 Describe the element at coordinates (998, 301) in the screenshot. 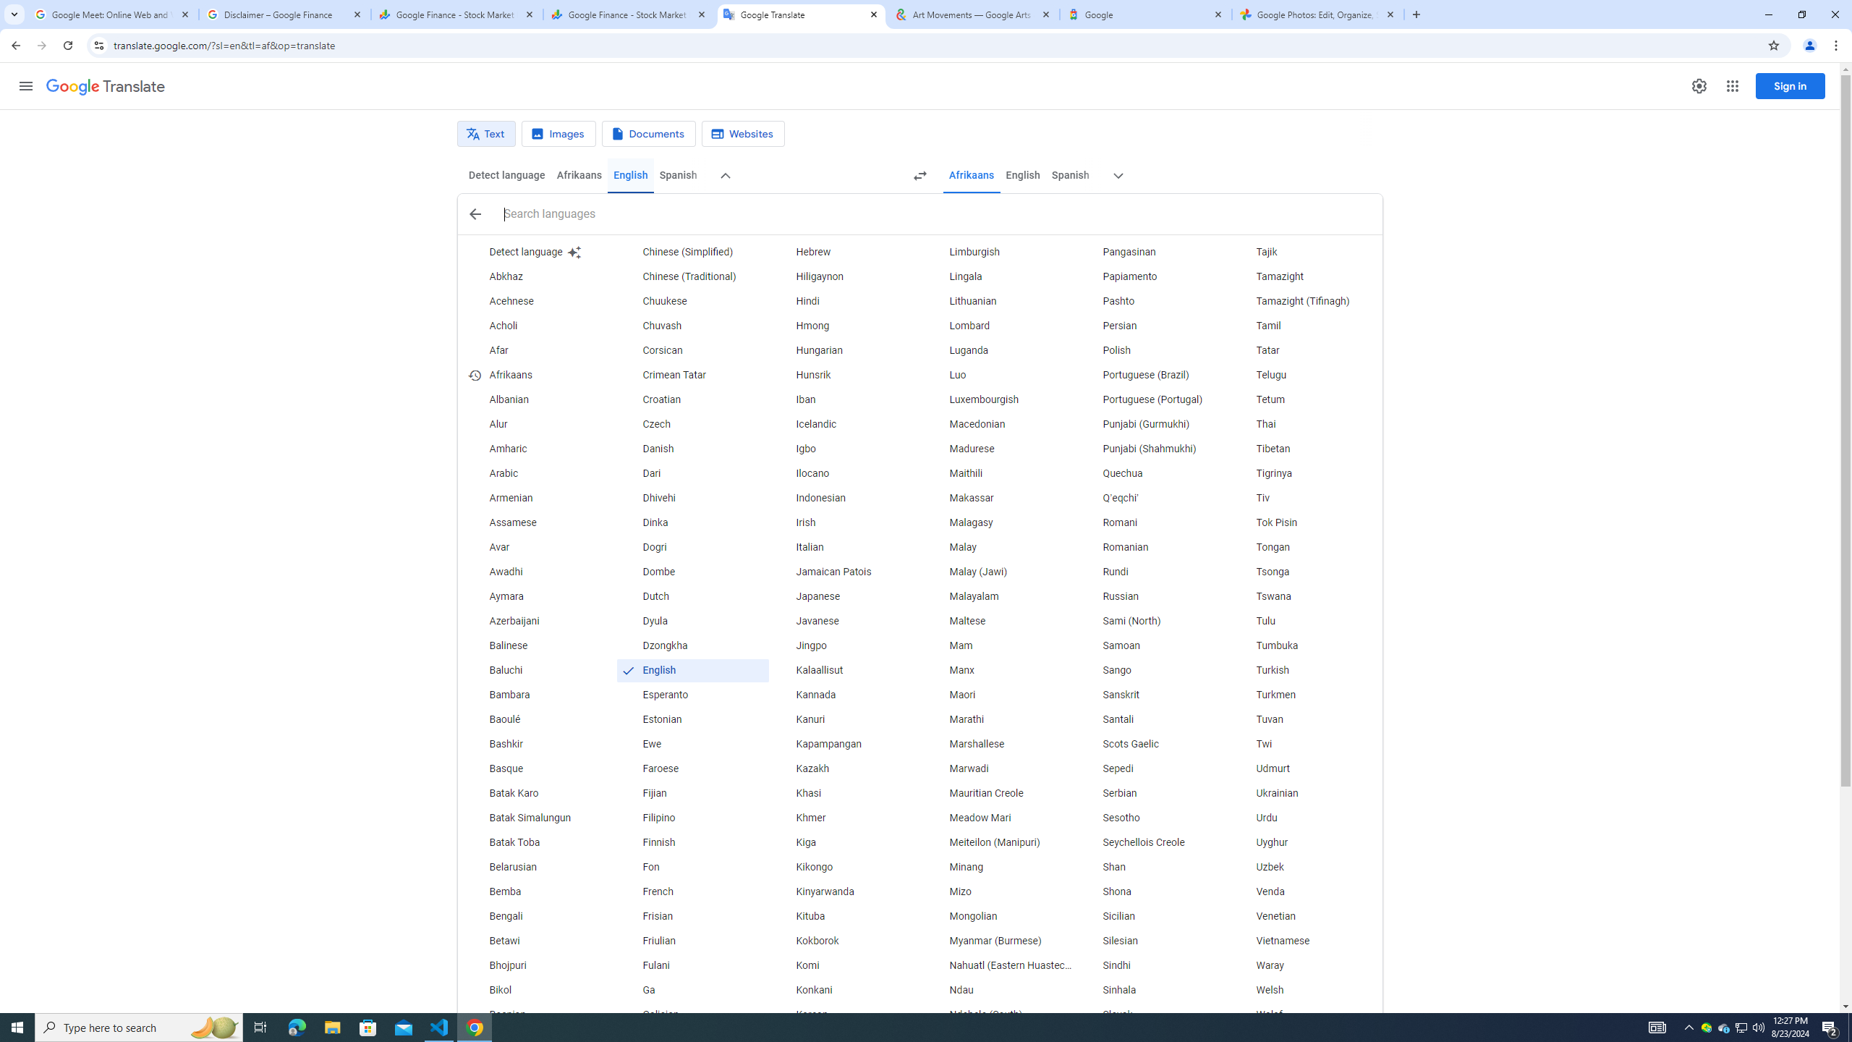

I see `Lithuanian` at that location.